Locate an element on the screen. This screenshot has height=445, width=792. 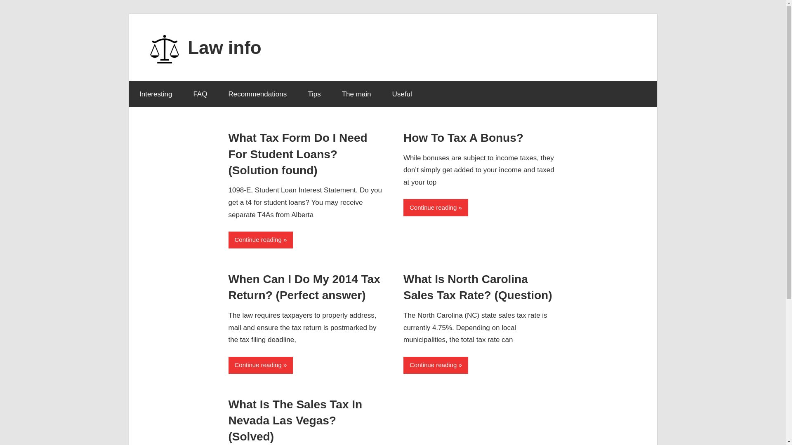
Continue reading is located at coordinates (261, 240).